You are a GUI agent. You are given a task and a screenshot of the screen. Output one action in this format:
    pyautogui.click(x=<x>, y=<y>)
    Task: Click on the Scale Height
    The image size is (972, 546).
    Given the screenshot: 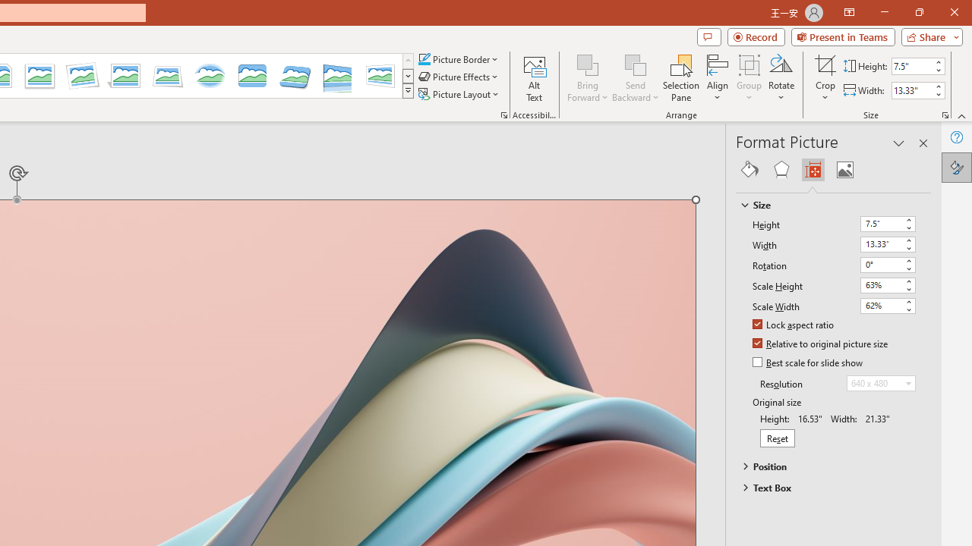 What is the action you would take?
    pyautogui.click(x=887, y=285)
    